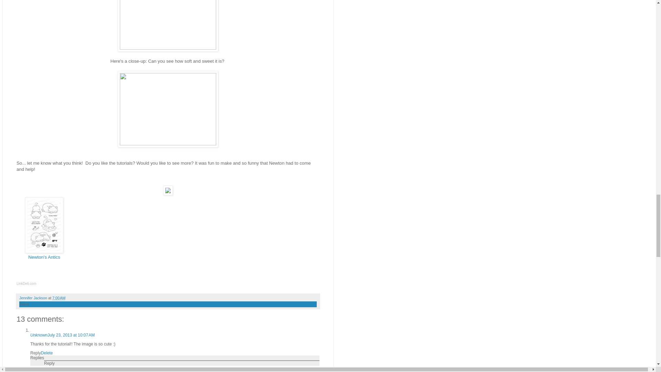 The width and height of the screenshot is (661, 372). I want to click on Newton's Antics, so click(44, 257).